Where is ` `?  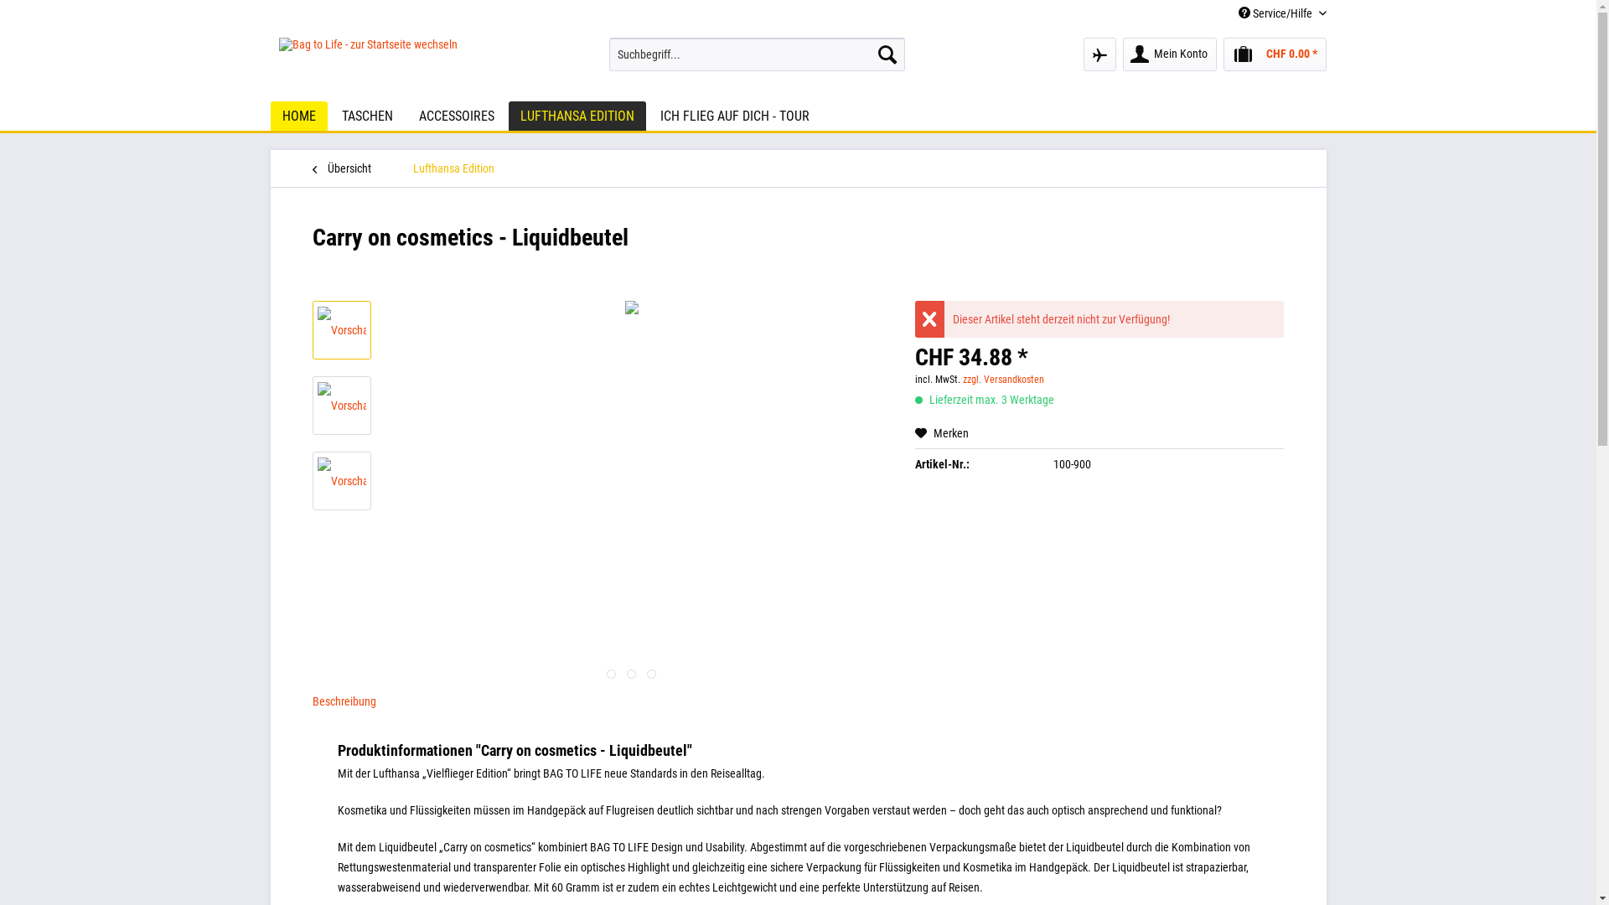
  is located at coordinates (612, 674).